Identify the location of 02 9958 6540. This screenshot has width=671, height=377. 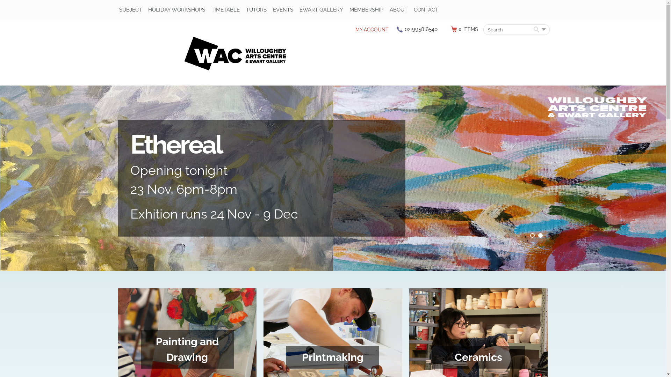
(421, 29).